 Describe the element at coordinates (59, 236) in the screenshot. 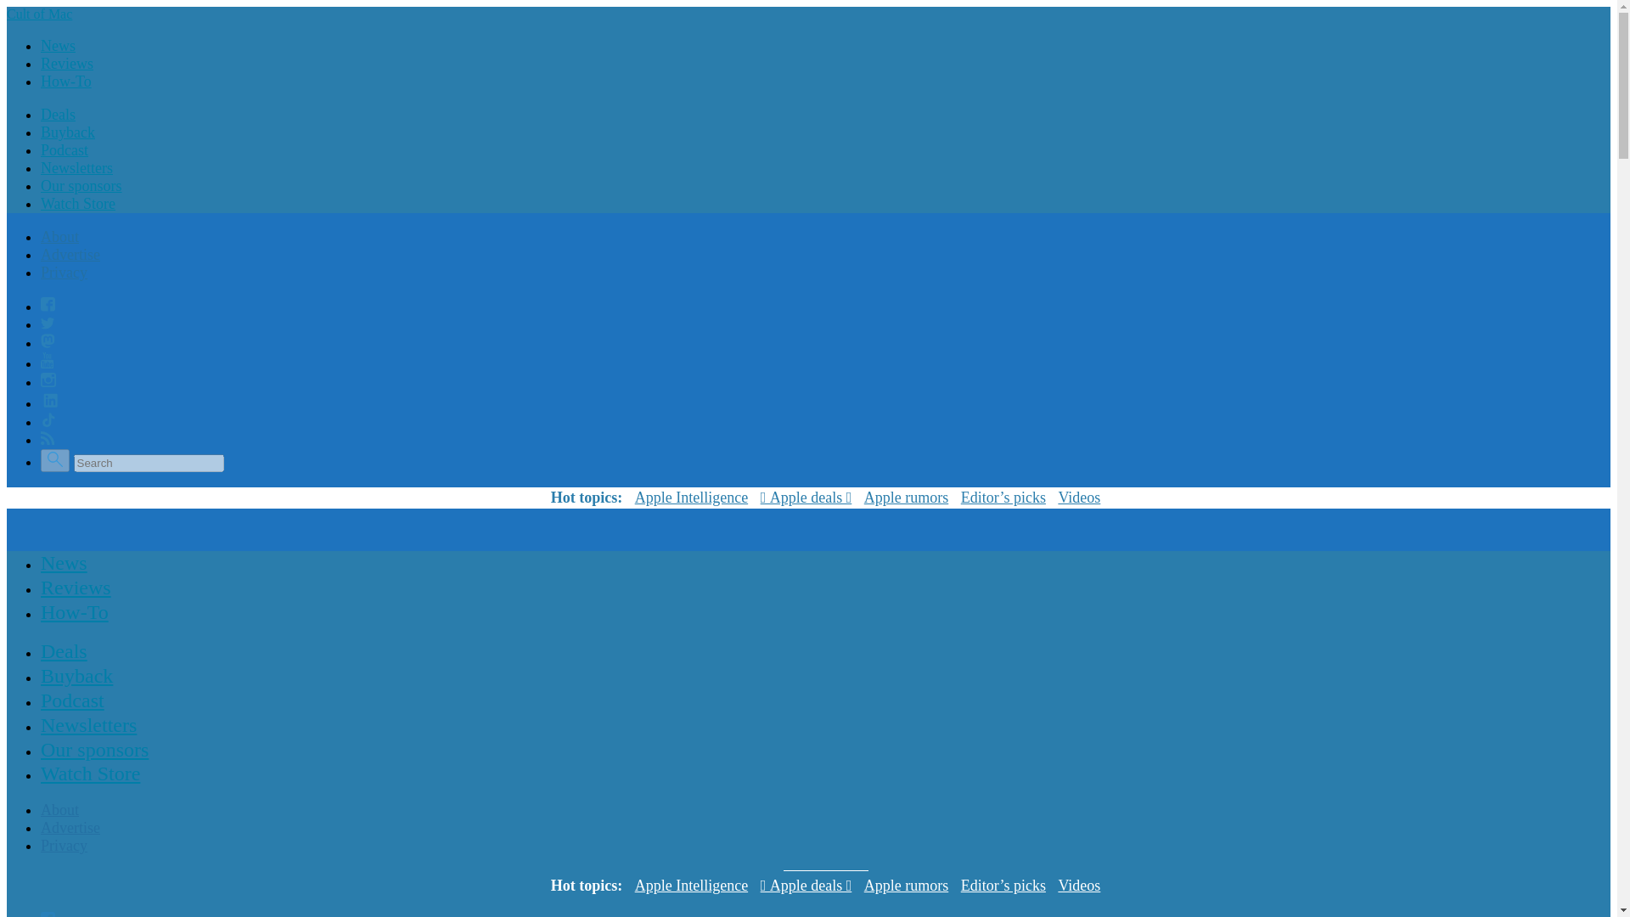

I see `About` at that location.